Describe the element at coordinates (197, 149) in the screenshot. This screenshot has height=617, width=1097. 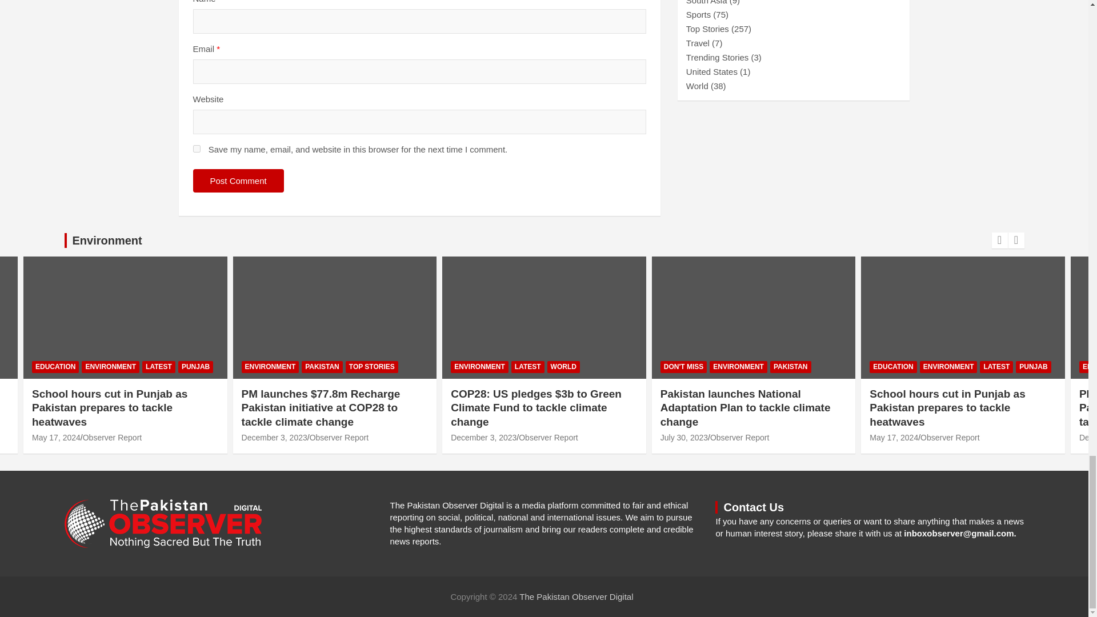
I see `yes` at that location.